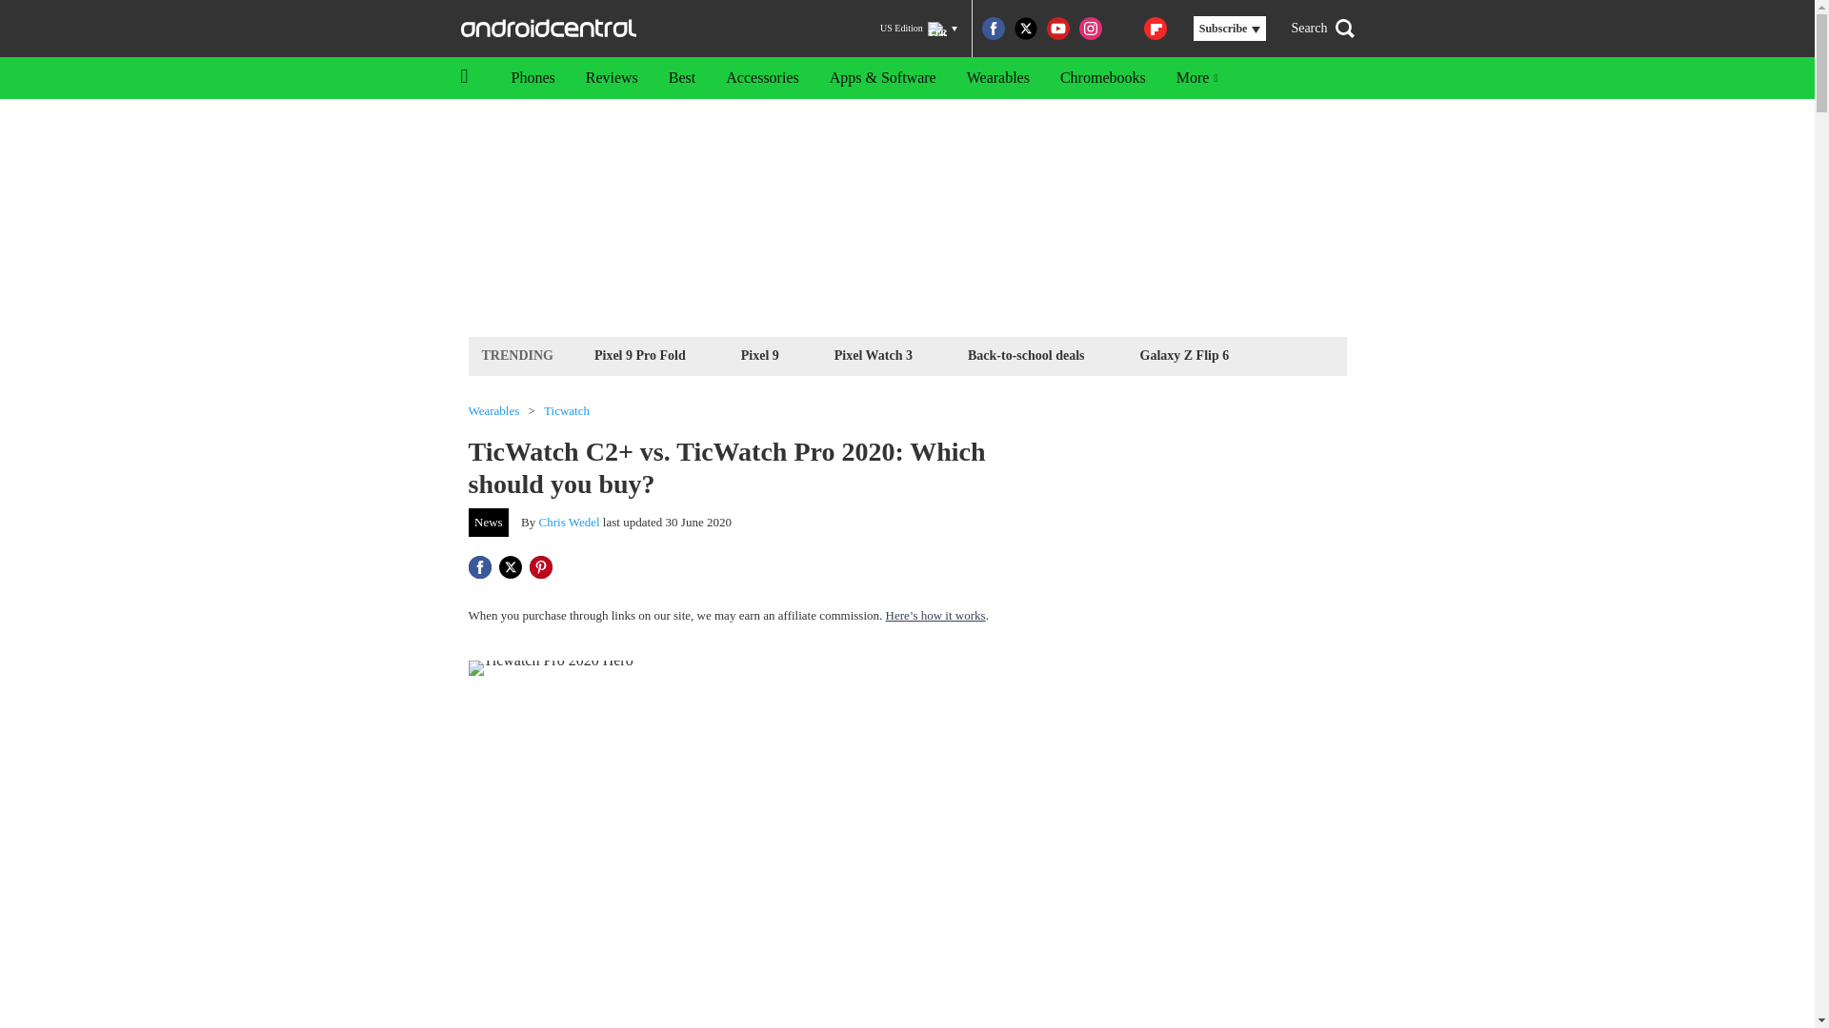  What do you see at coordinates (997, 78) in the screenshot?
I see `Wearables` at bounding box center [997, 78].